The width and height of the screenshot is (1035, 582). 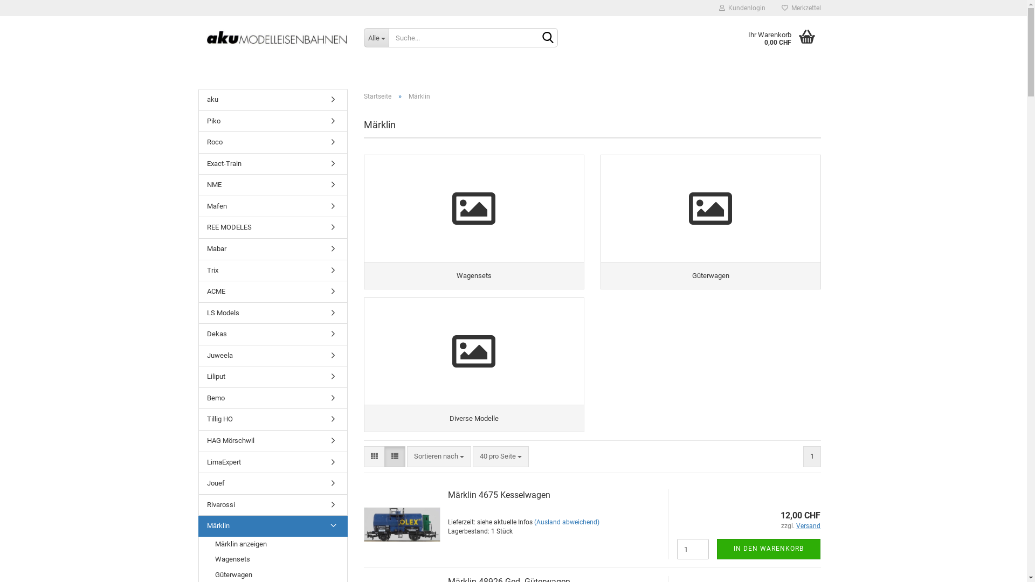 I want to click on aku-Webshop, so click(x=277, y=38).